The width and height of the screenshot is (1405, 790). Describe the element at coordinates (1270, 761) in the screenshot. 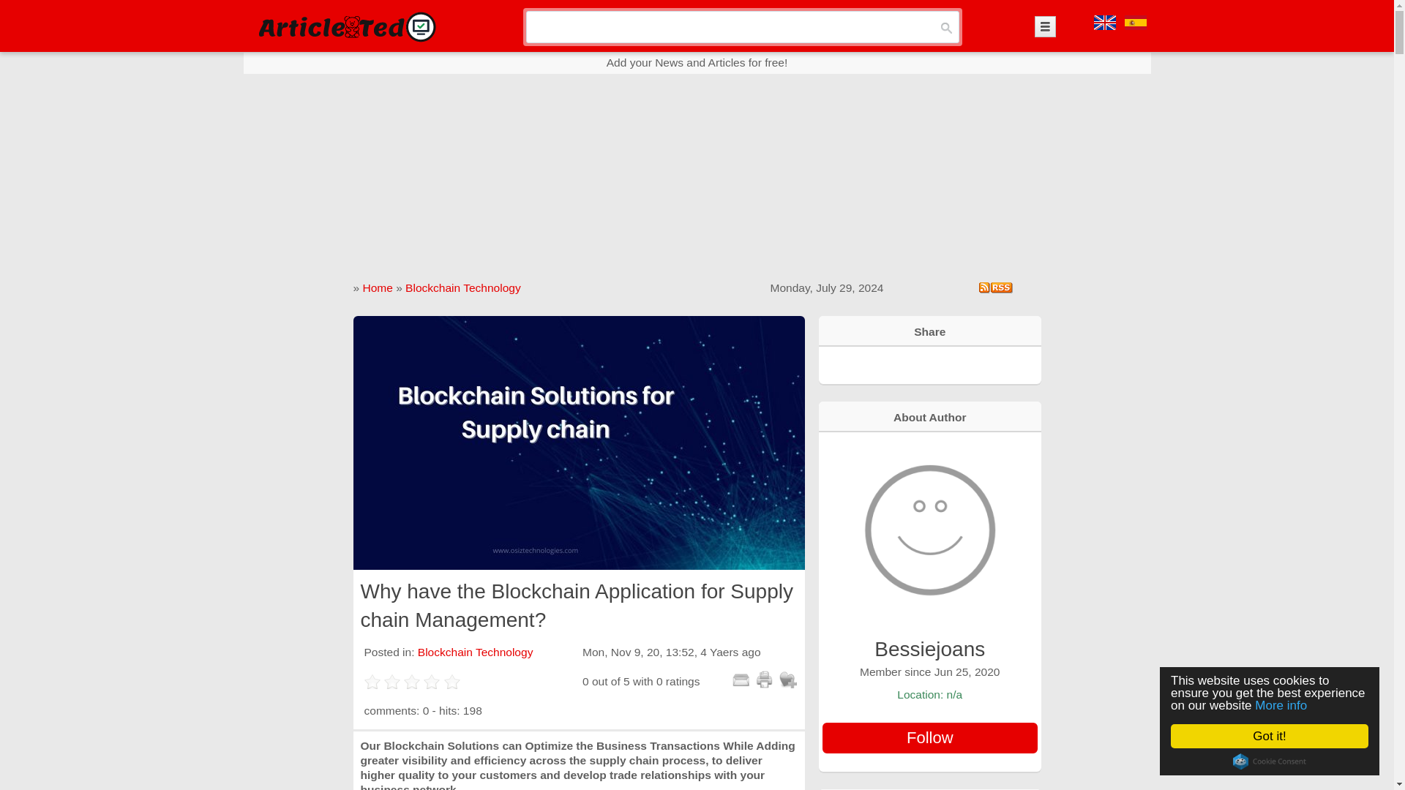

I see `Cookie Consent plugin for the EU cookie law` at that location.